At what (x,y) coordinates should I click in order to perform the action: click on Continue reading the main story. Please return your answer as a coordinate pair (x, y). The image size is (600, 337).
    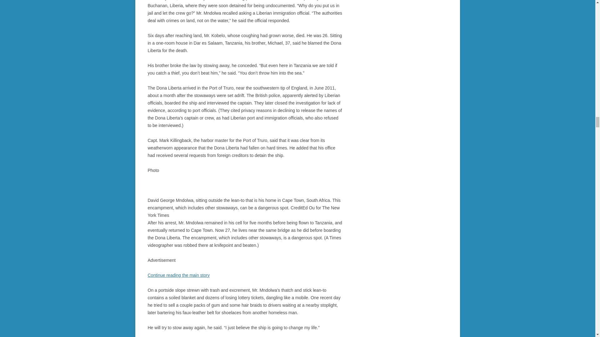
    Looking at the image, I should click on (178, 275).